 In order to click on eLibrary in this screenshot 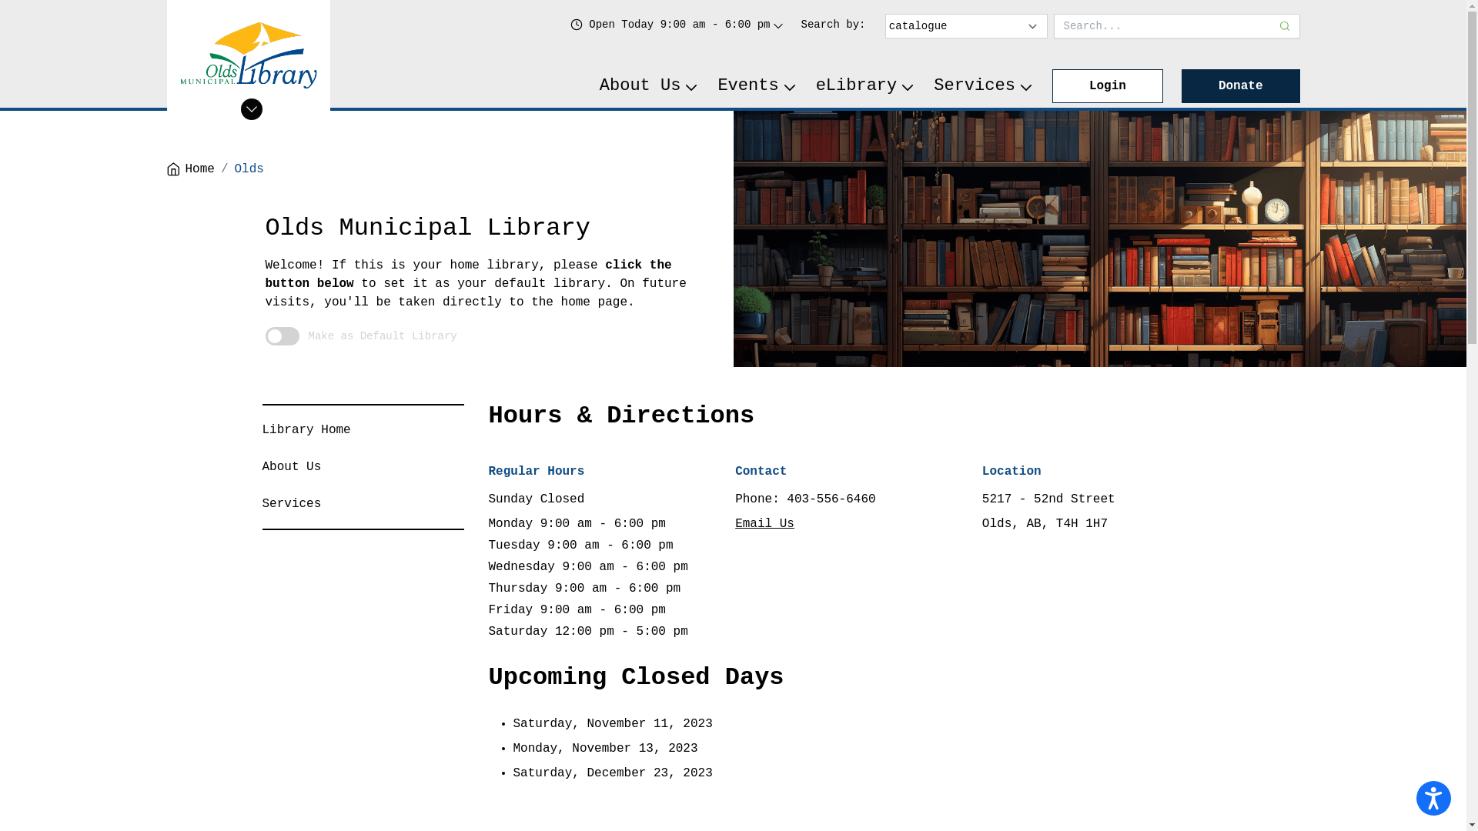, I will do `click(866, 86)`.